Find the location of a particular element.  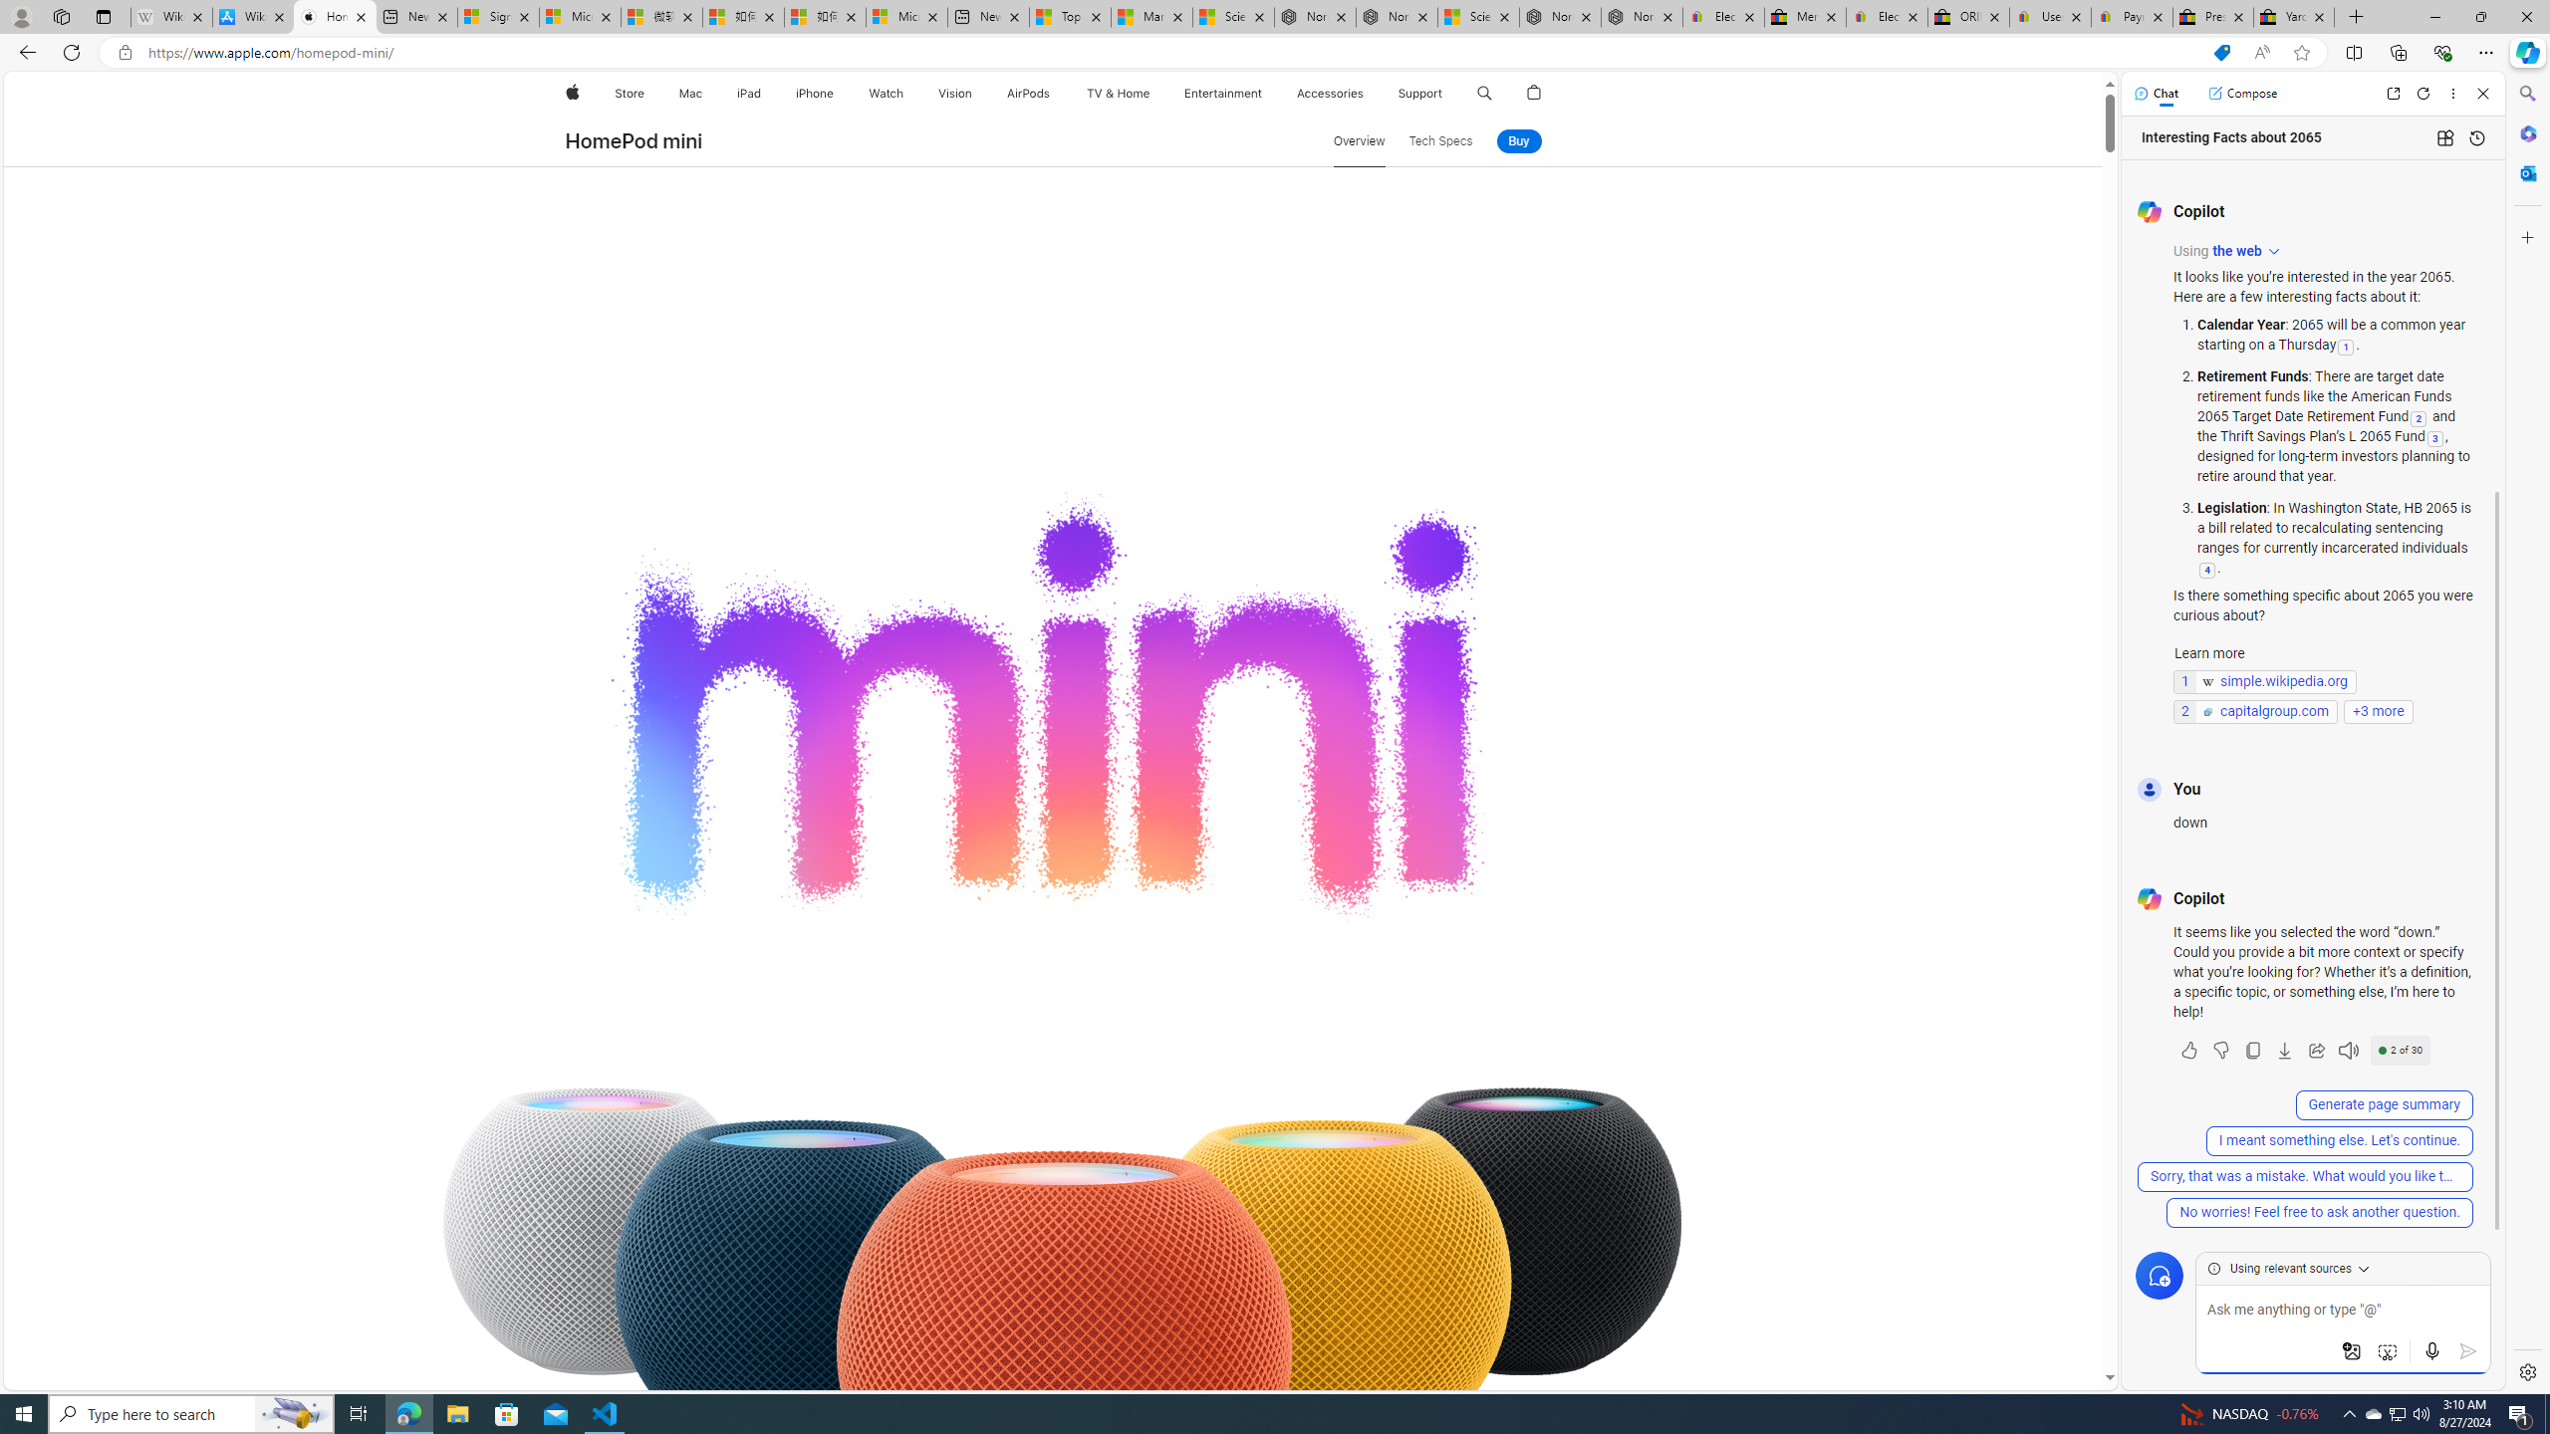

Search apple.com is located at coordinates (1484, 94).